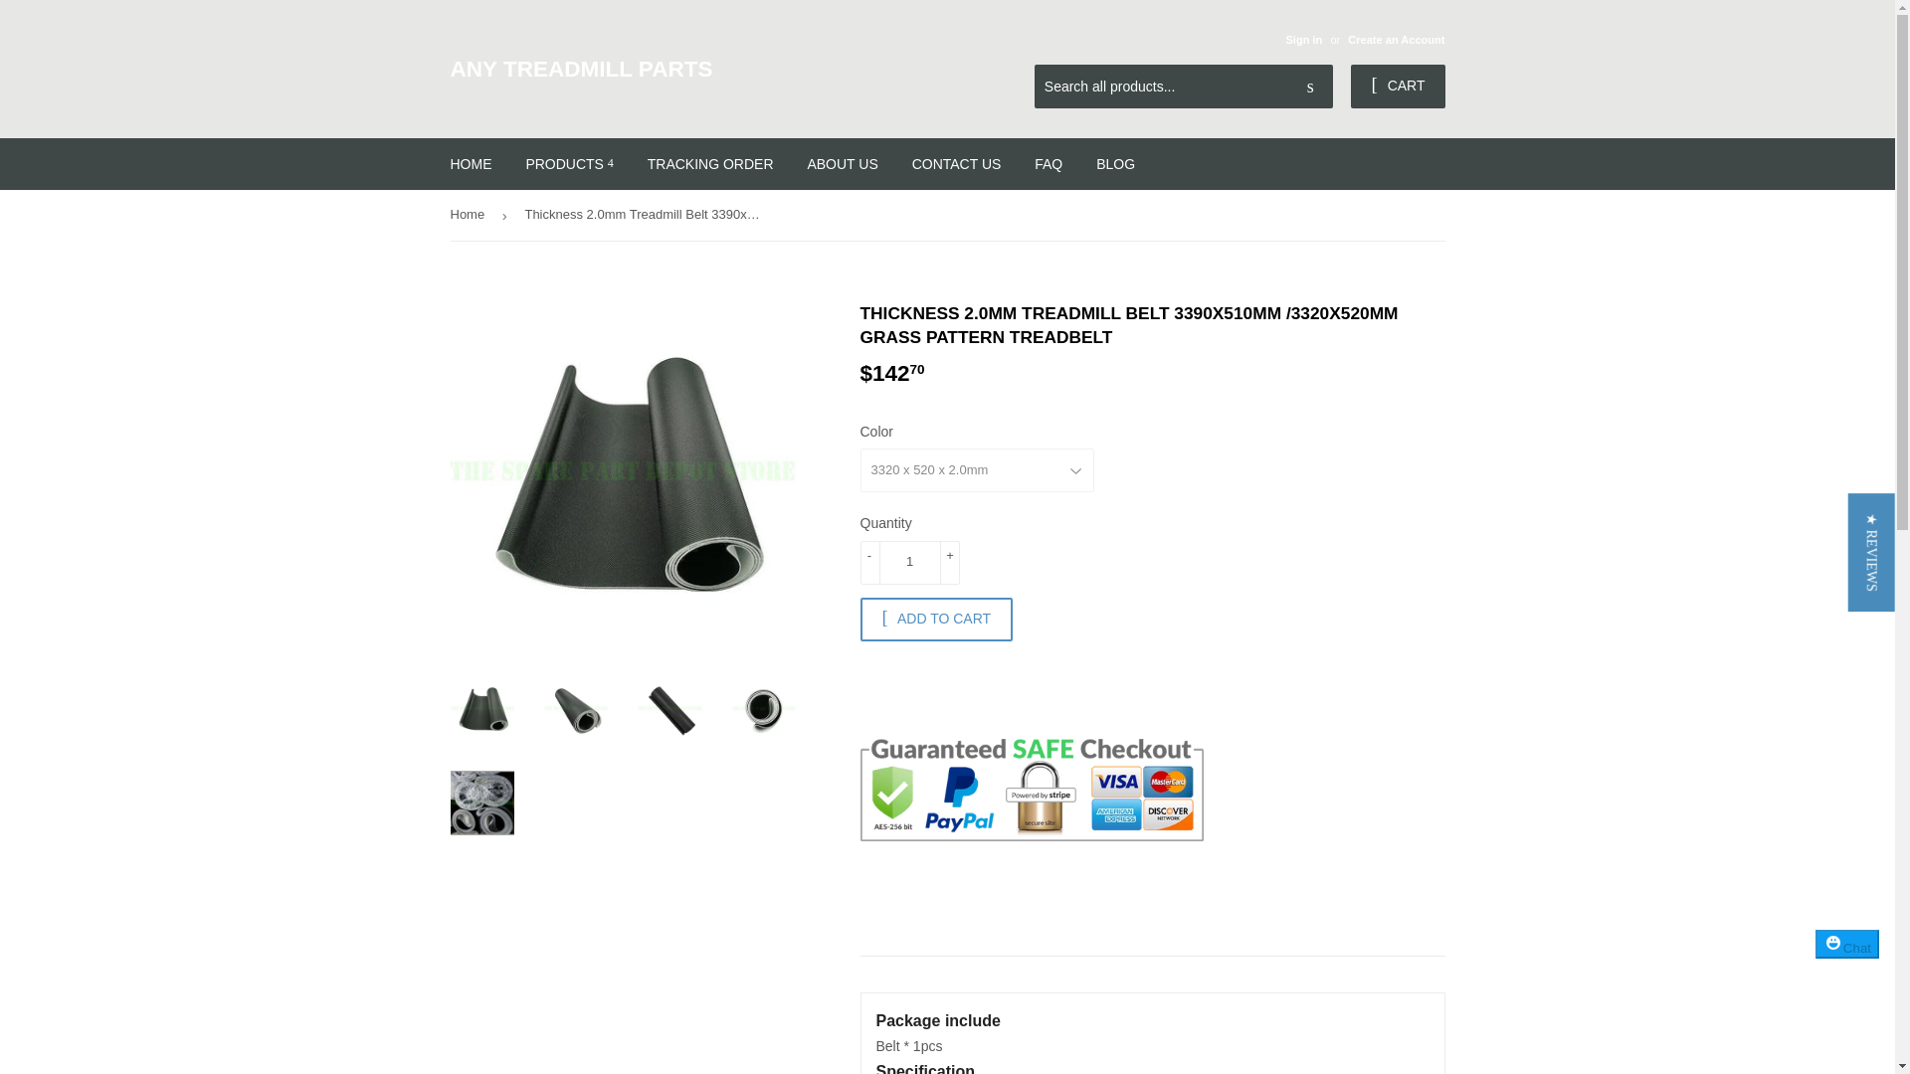  Describe the element at coordinates (1310, 88) in the screenshot. I see `Search` at that location.